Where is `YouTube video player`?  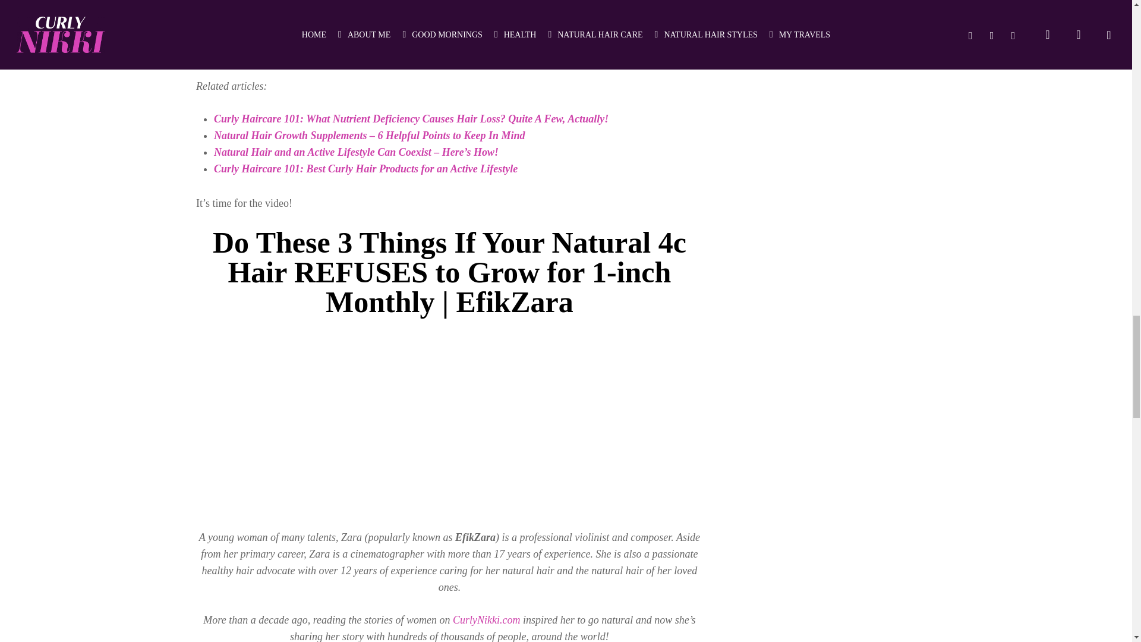
YouTube video player is located at coordinates (449, 415).